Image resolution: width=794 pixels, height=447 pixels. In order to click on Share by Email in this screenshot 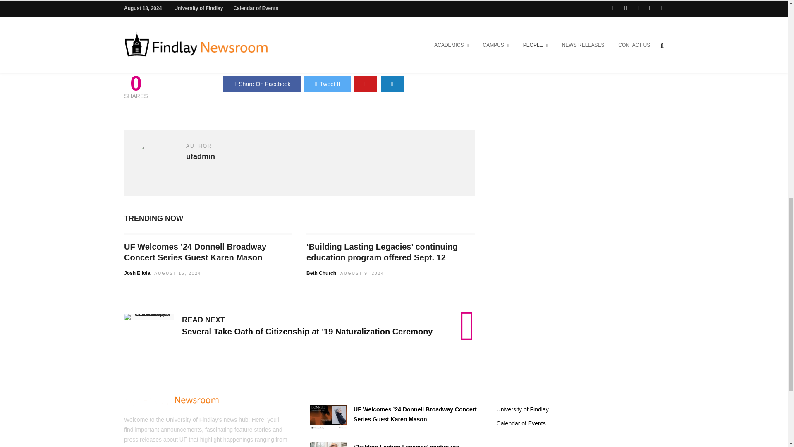, I will do `click(392, 84)`.